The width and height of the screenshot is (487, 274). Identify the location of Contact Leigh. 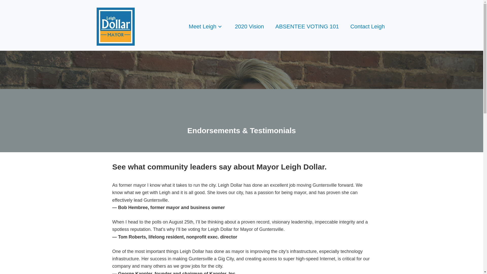
(367, 26).